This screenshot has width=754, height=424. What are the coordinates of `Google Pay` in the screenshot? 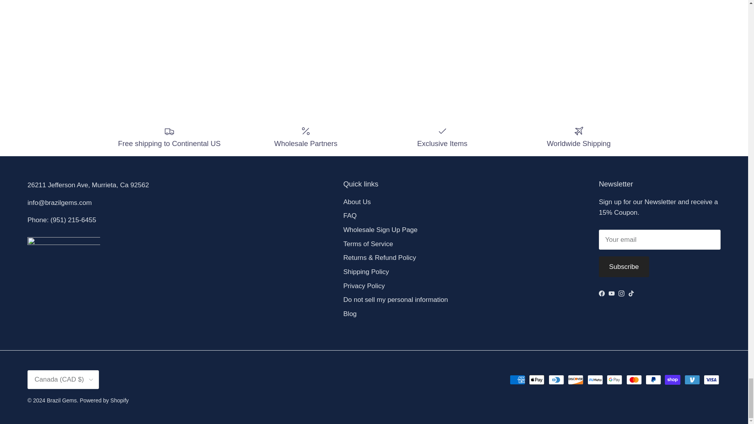 It's located at (614, 379).